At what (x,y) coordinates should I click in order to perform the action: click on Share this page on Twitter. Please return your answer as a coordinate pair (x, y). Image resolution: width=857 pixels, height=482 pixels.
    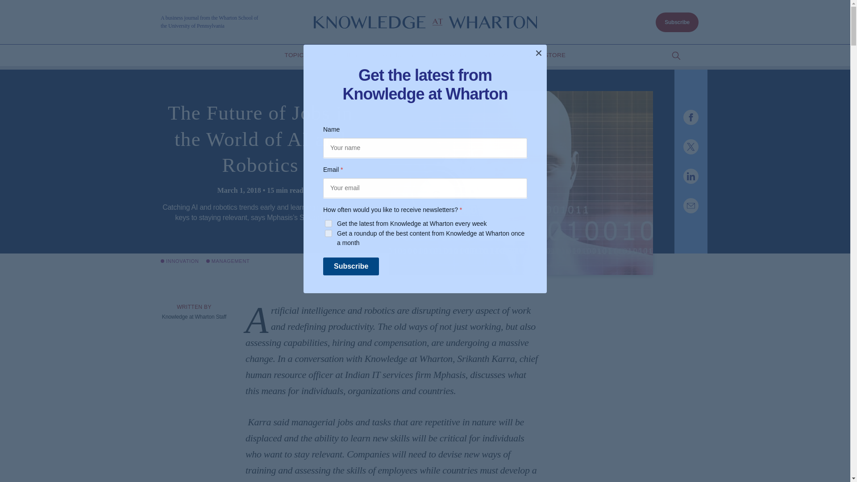
    Looking at the image, I should click on (691, 146).